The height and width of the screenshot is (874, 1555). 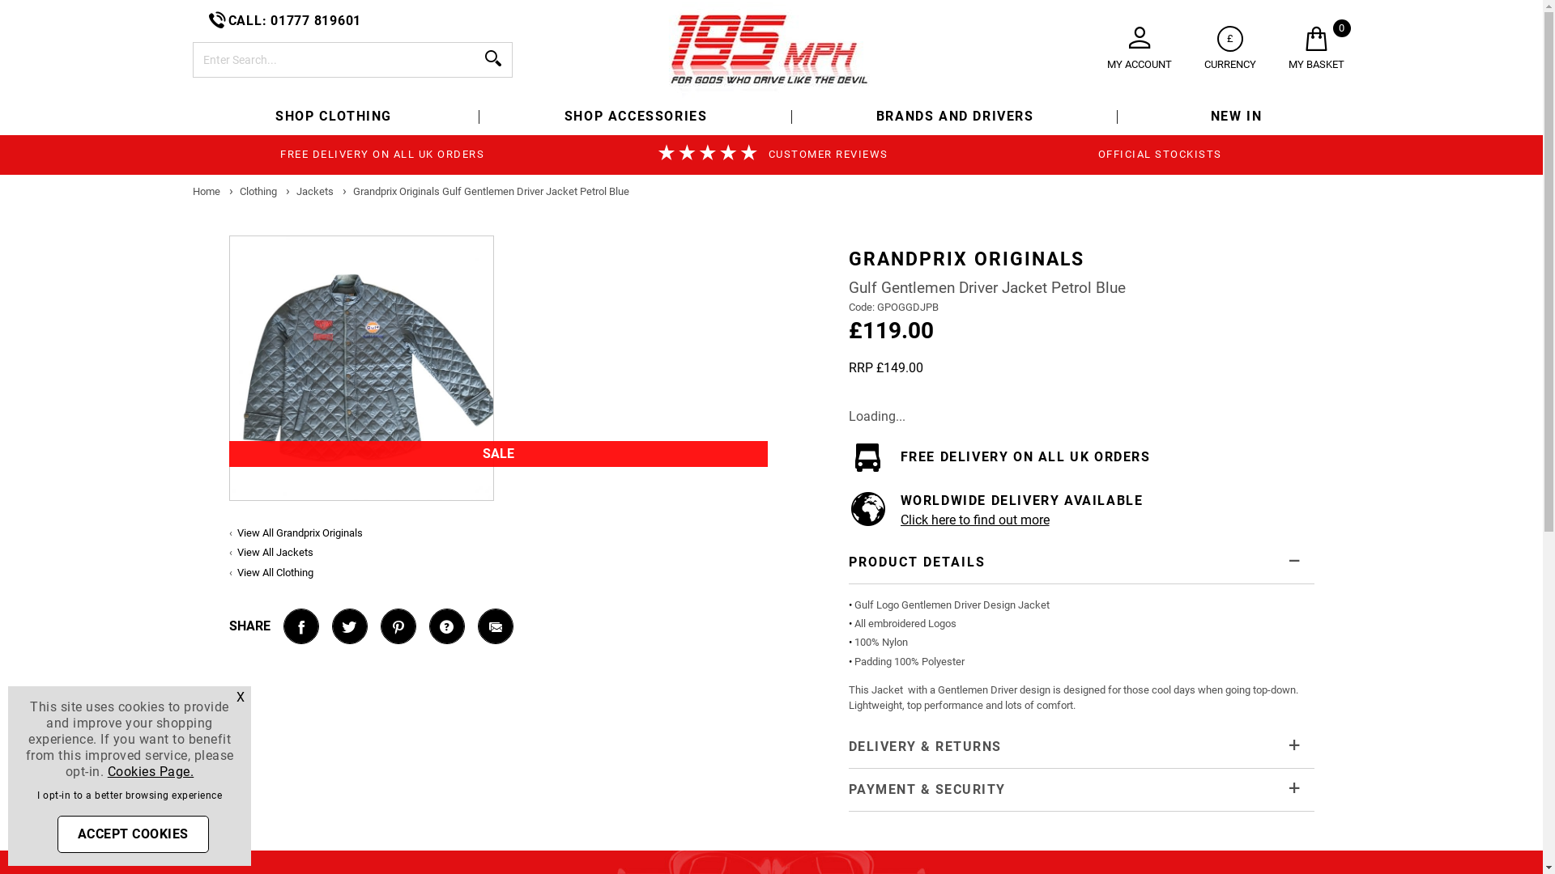 I want to click on DELIVERY & RETURNS, so click(x=1082, y=747).